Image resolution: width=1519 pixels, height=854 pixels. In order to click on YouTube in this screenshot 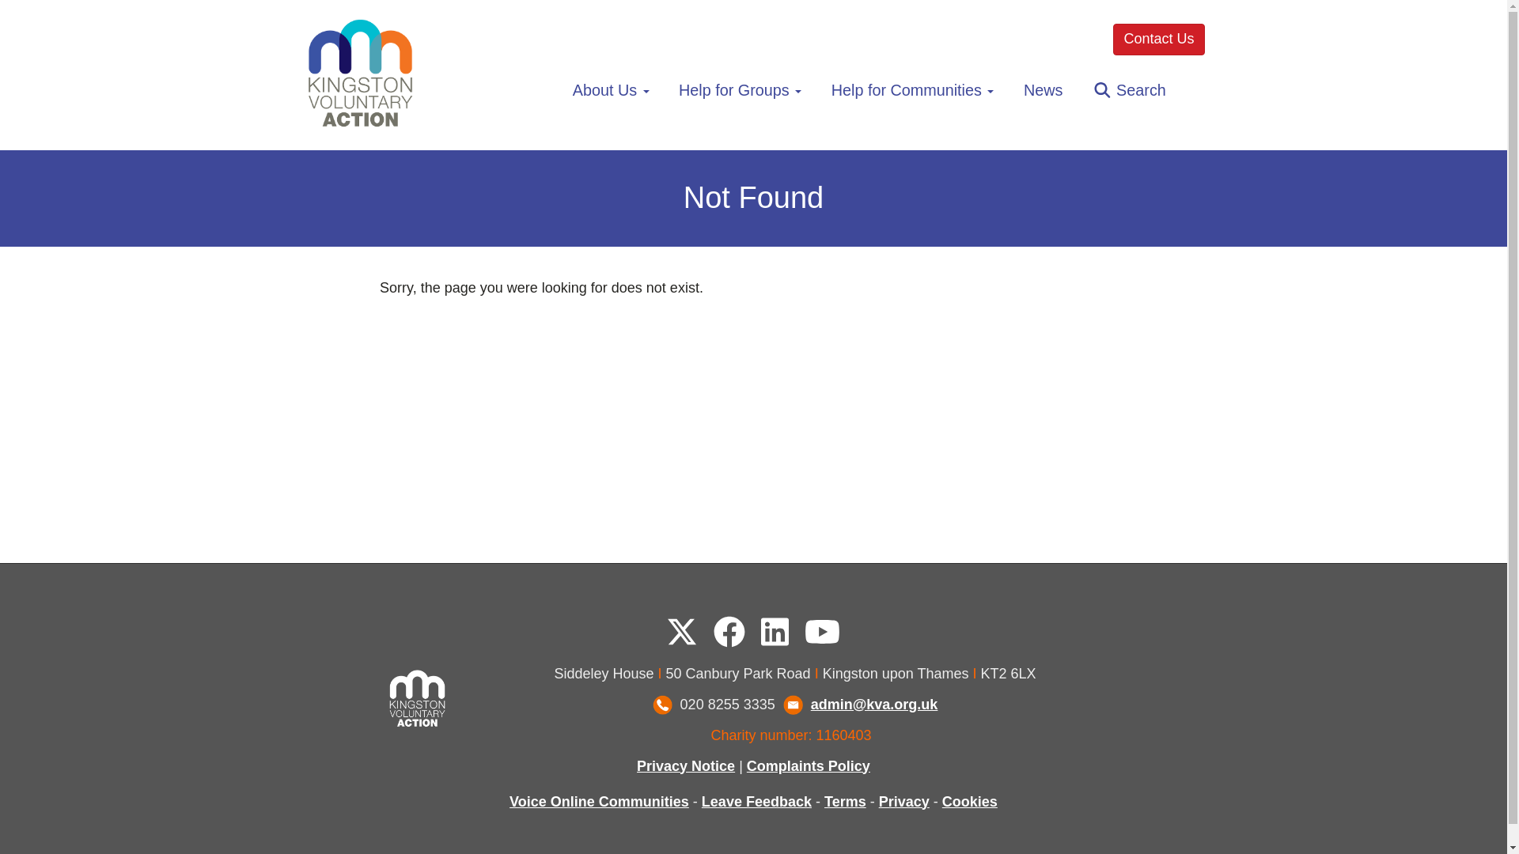, I will do `click(822, 632)`.